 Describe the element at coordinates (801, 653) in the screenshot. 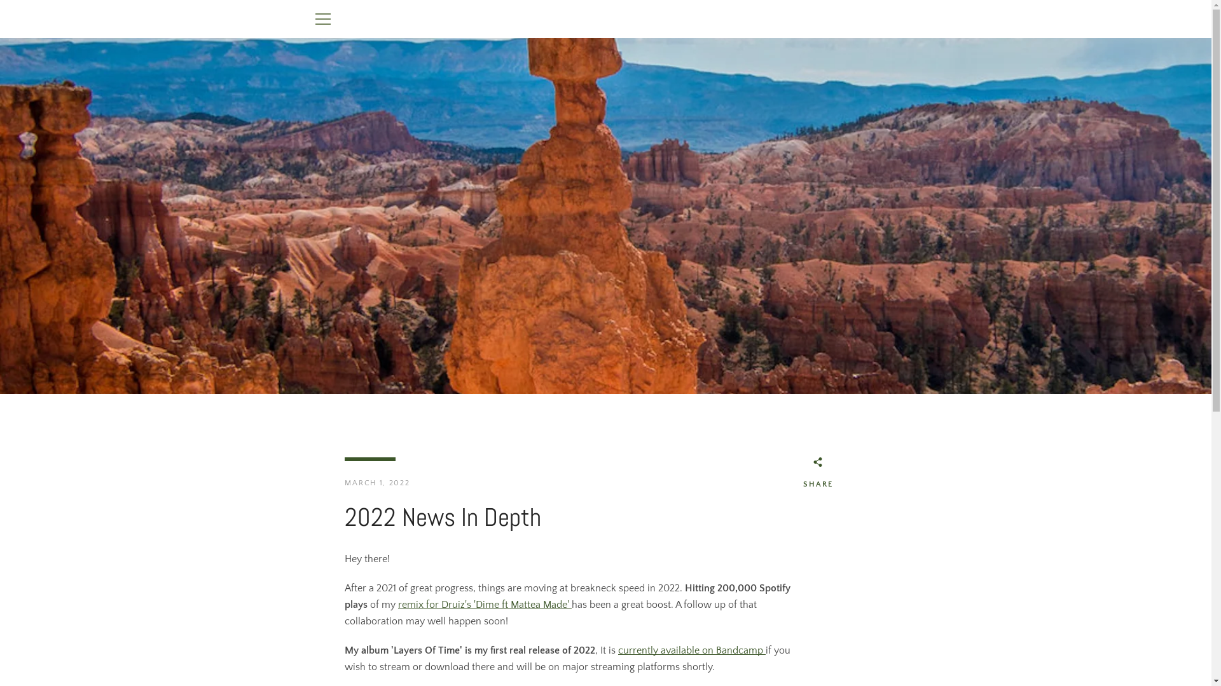

I see `anthexmusic` at that location.